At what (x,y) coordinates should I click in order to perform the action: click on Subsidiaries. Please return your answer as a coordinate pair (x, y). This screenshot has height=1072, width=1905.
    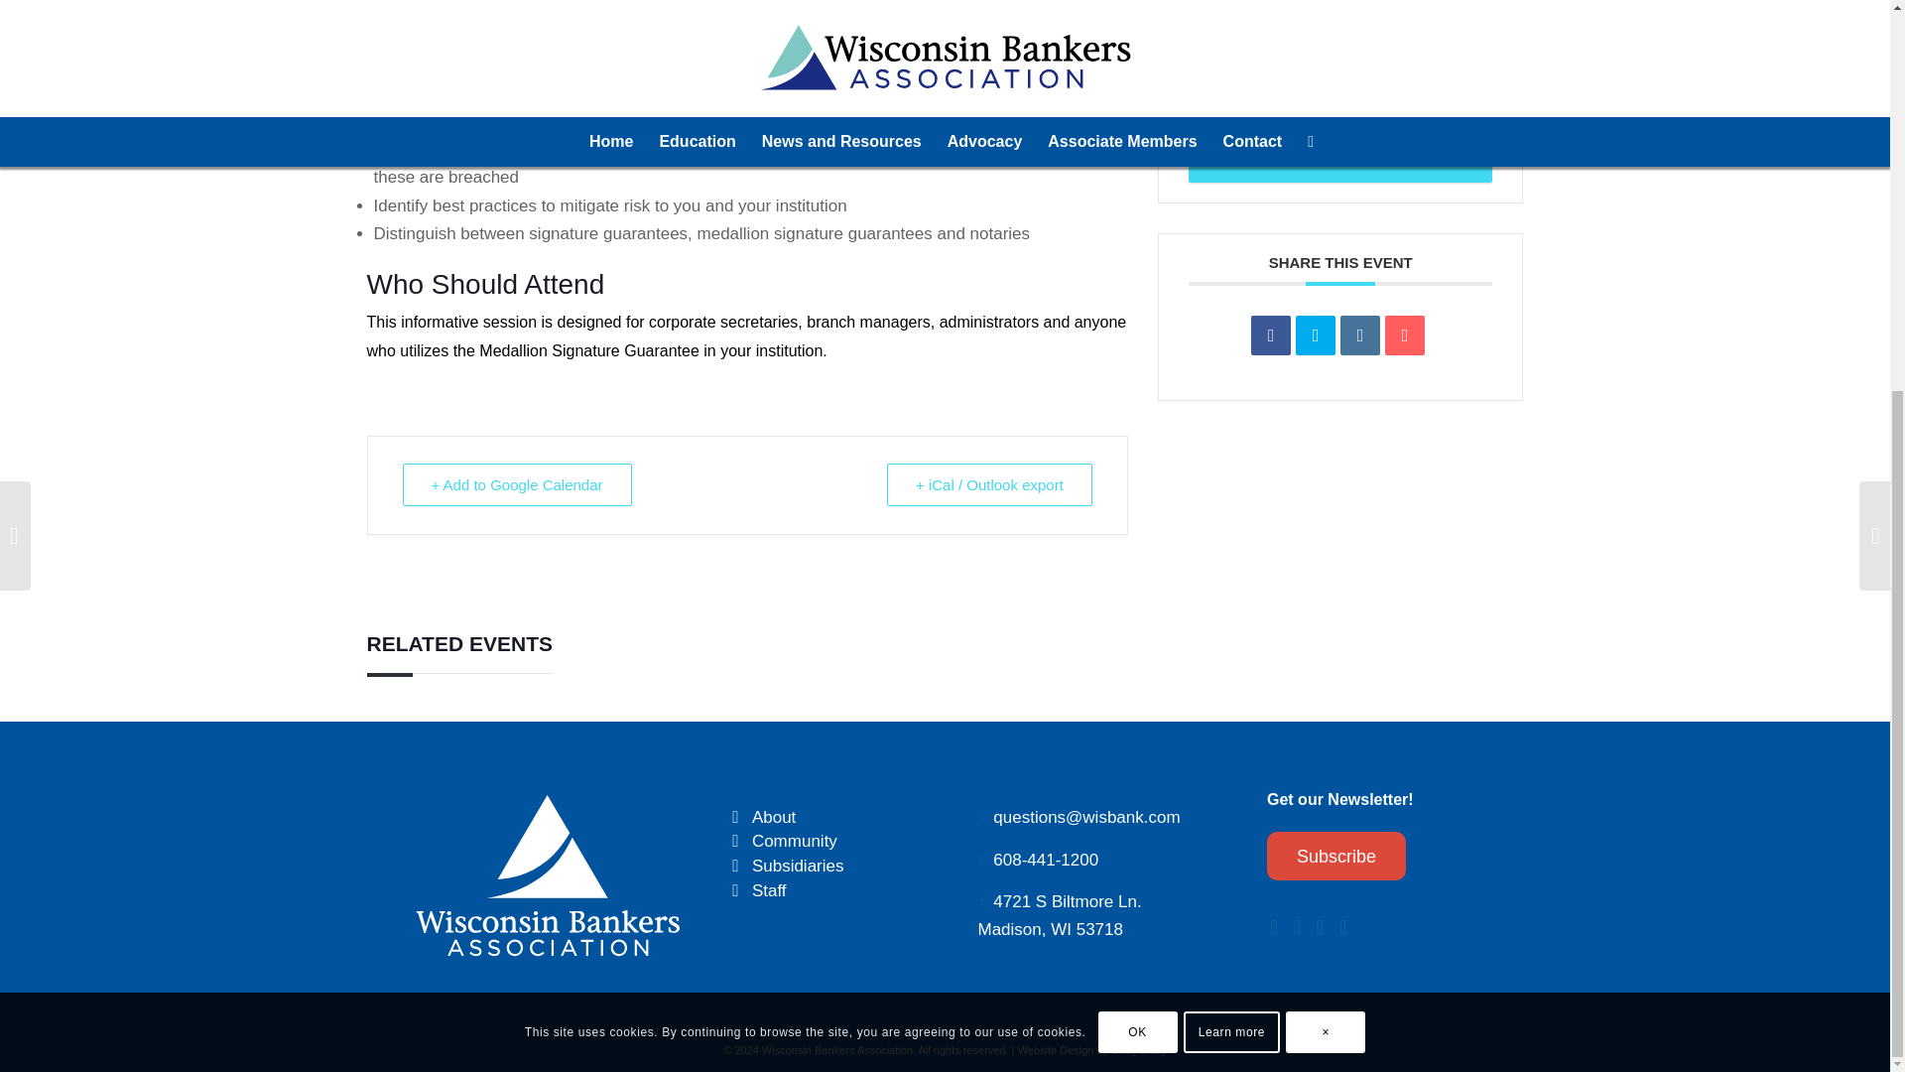
    Looking at the image, I should click on (798, 866).